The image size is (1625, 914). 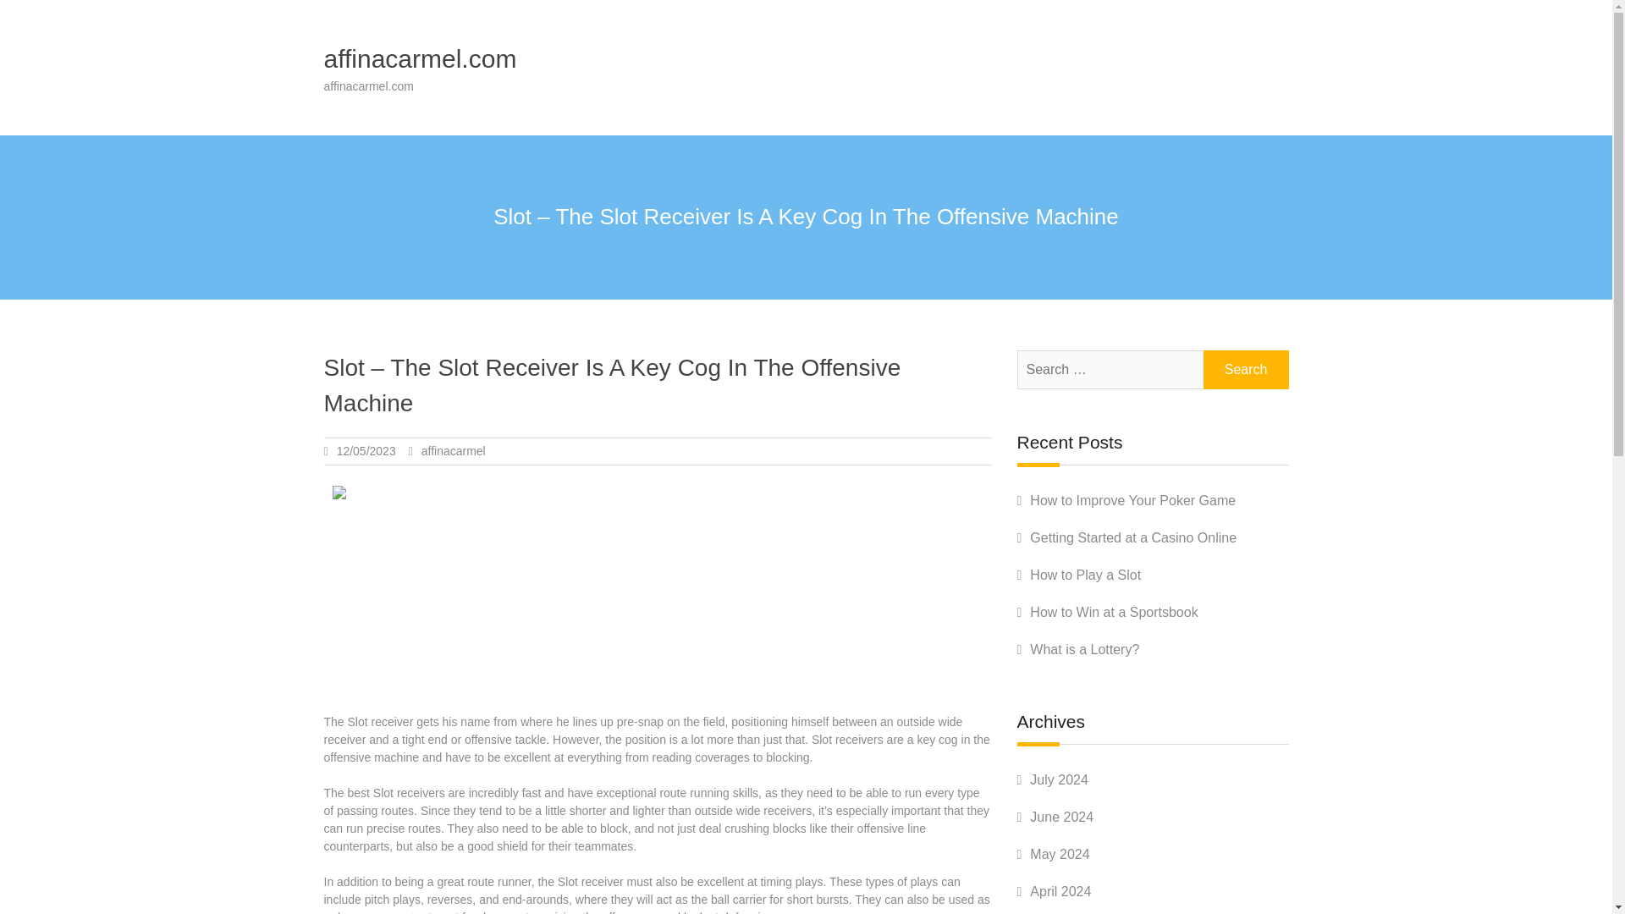 What do you see at coordinates (1084, 650) in the screenshot?
I see `What is a Lottery?` at bounding box center [1084, 650].